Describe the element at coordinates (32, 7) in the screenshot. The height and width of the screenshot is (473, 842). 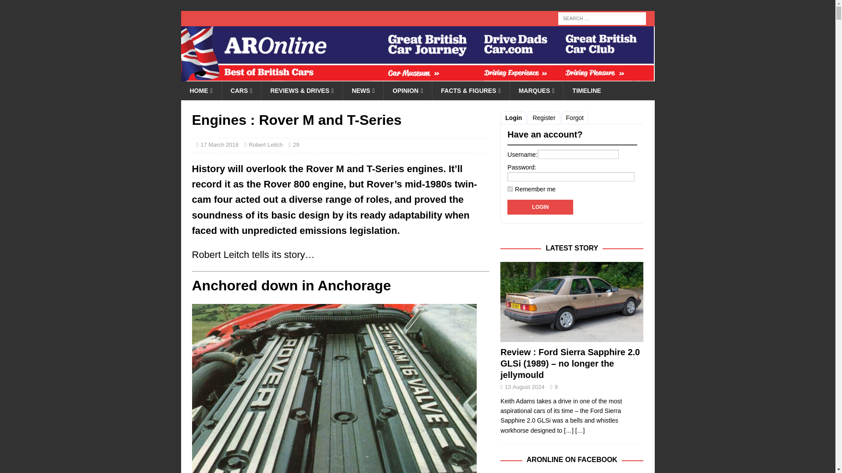
I see `Search` at that location.